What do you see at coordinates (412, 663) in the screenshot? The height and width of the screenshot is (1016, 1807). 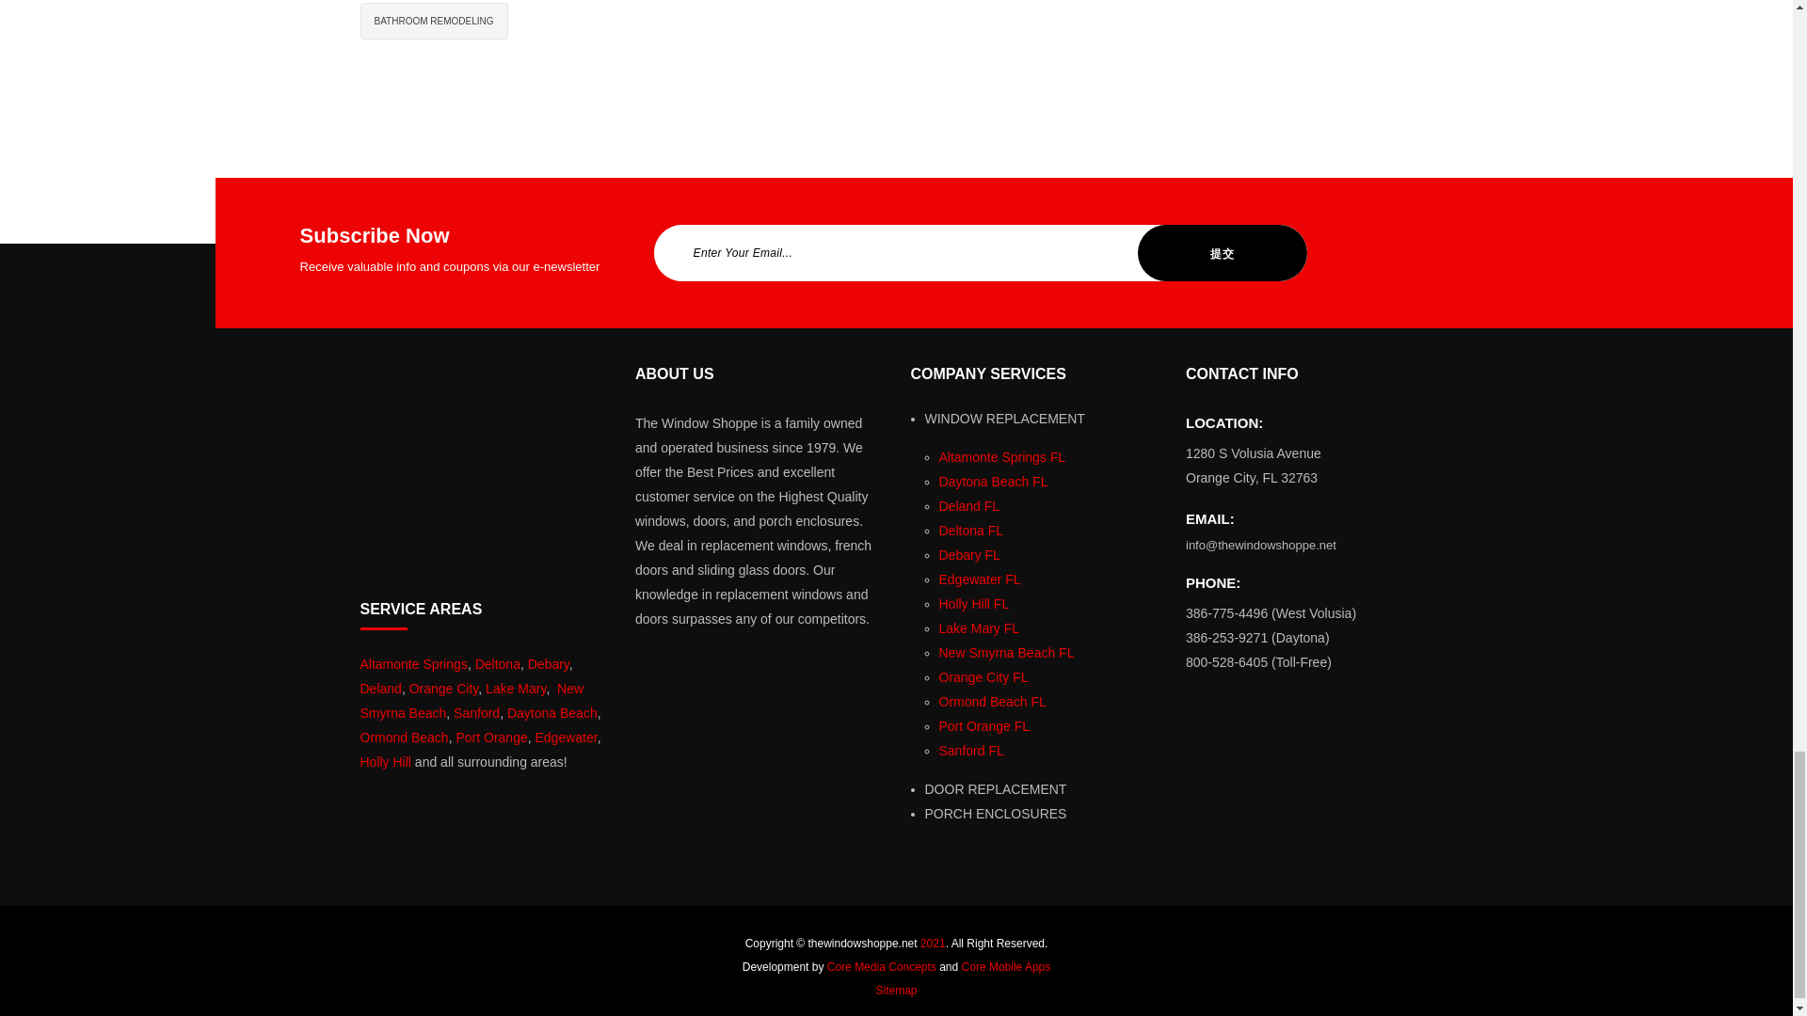 I see `Altamonte Springs` at bounding box center [412, 663].